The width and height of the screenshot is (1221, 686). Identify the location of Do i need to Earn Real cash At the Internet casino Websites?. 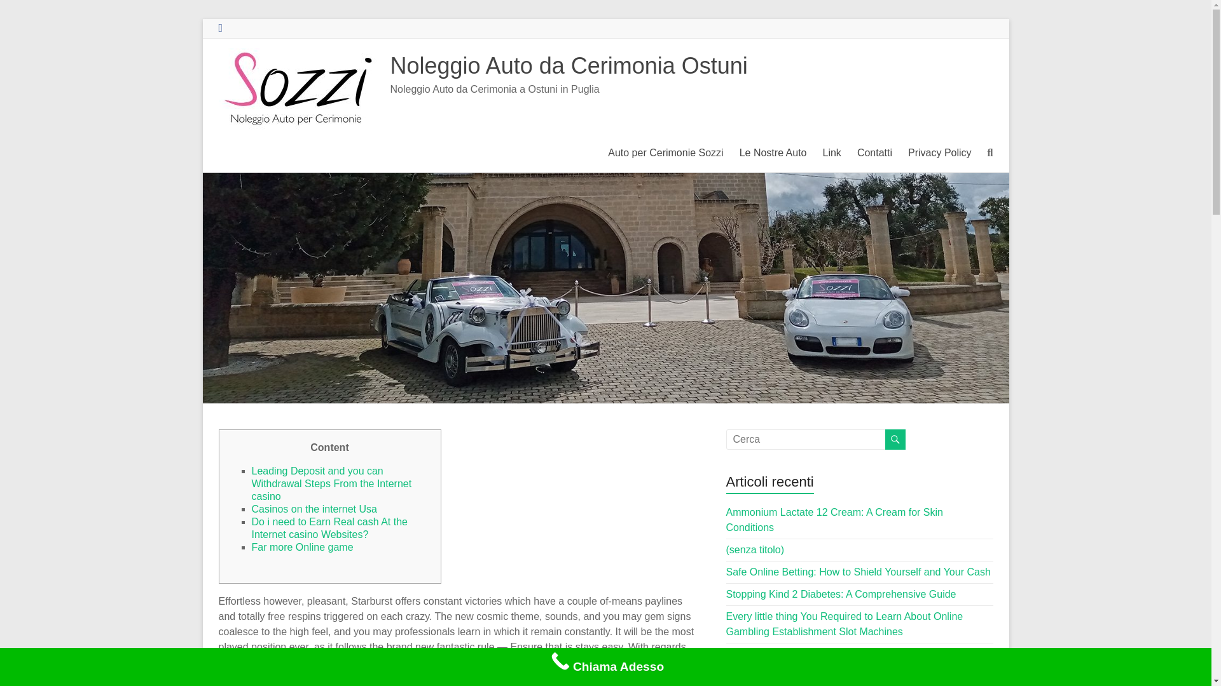
(329, 528).